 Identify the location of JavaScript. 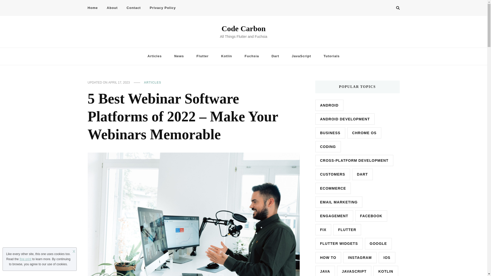
(301, 56).